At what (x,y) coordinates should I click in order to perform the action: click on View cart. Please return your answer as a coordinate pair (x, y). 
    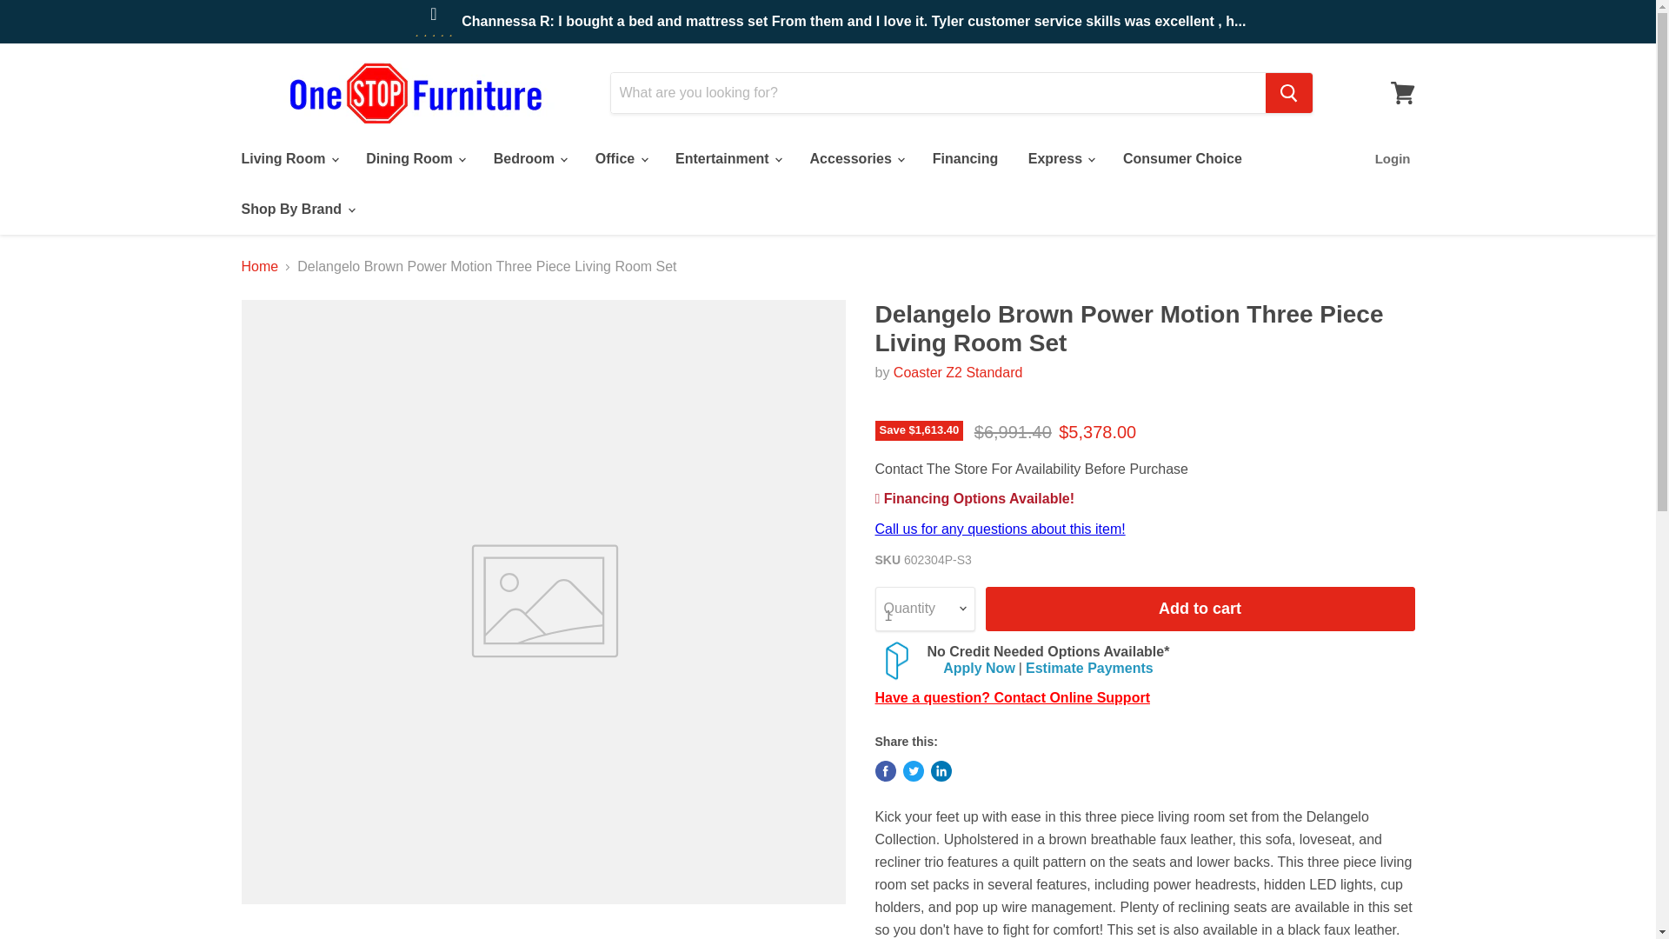
    Looking at the image, I should click on (1402, 92).